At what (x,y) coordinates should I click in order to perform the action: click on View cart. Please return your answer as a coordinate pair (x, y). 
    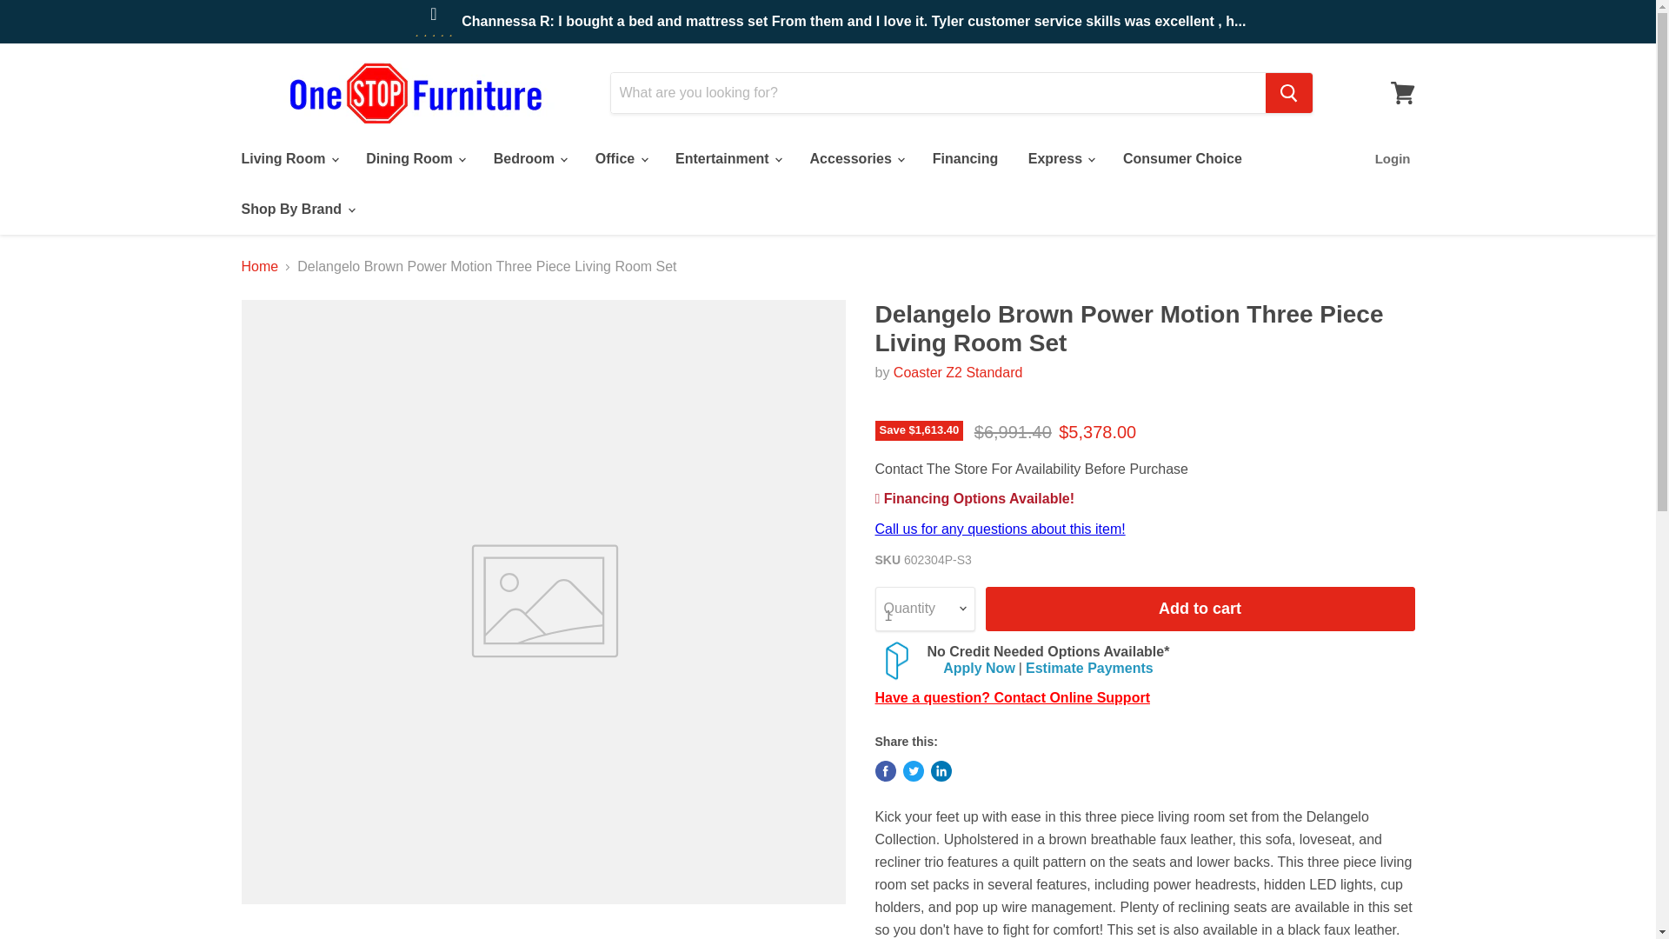
    Looking at the image, I should click on (1402, 92).